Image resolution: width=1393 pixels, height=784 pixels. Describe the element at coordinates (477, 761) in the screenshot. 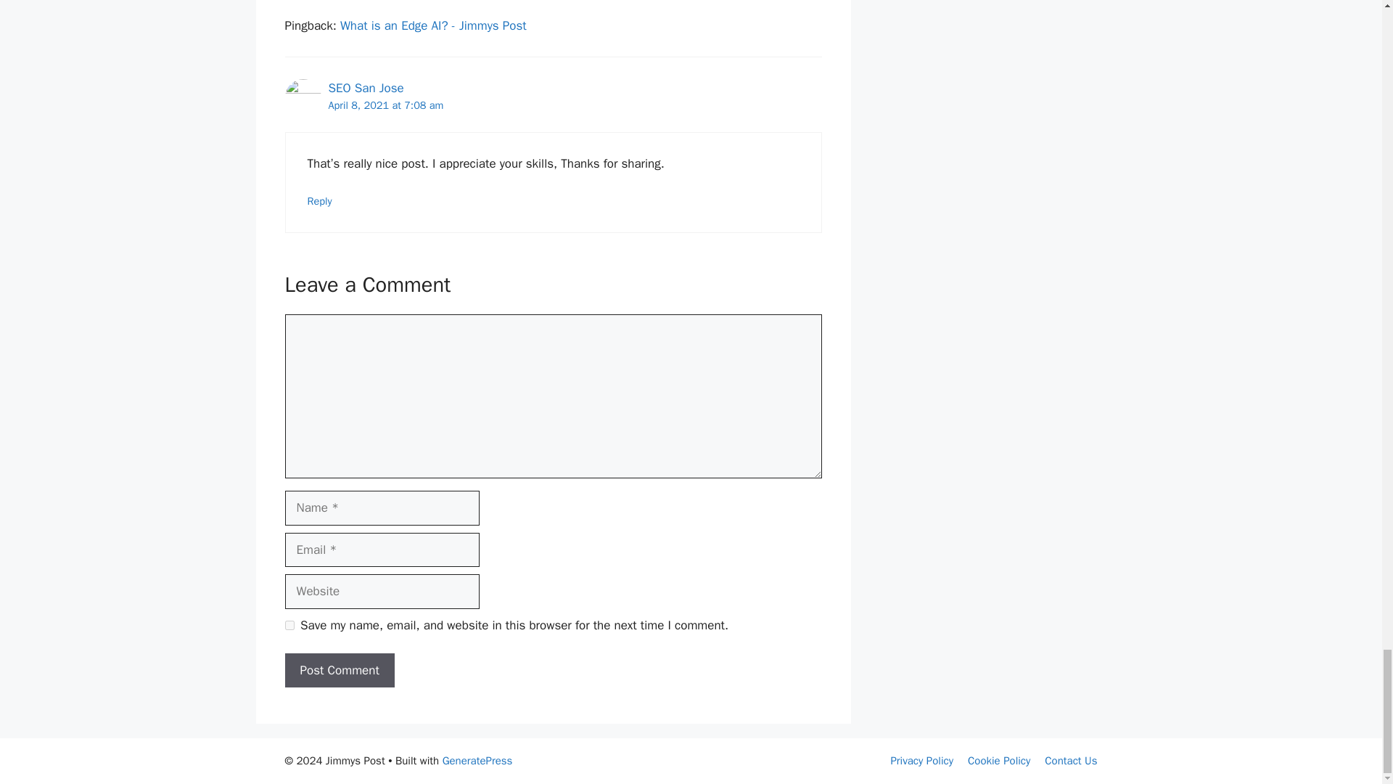

I see `GeneratePress` at that location.